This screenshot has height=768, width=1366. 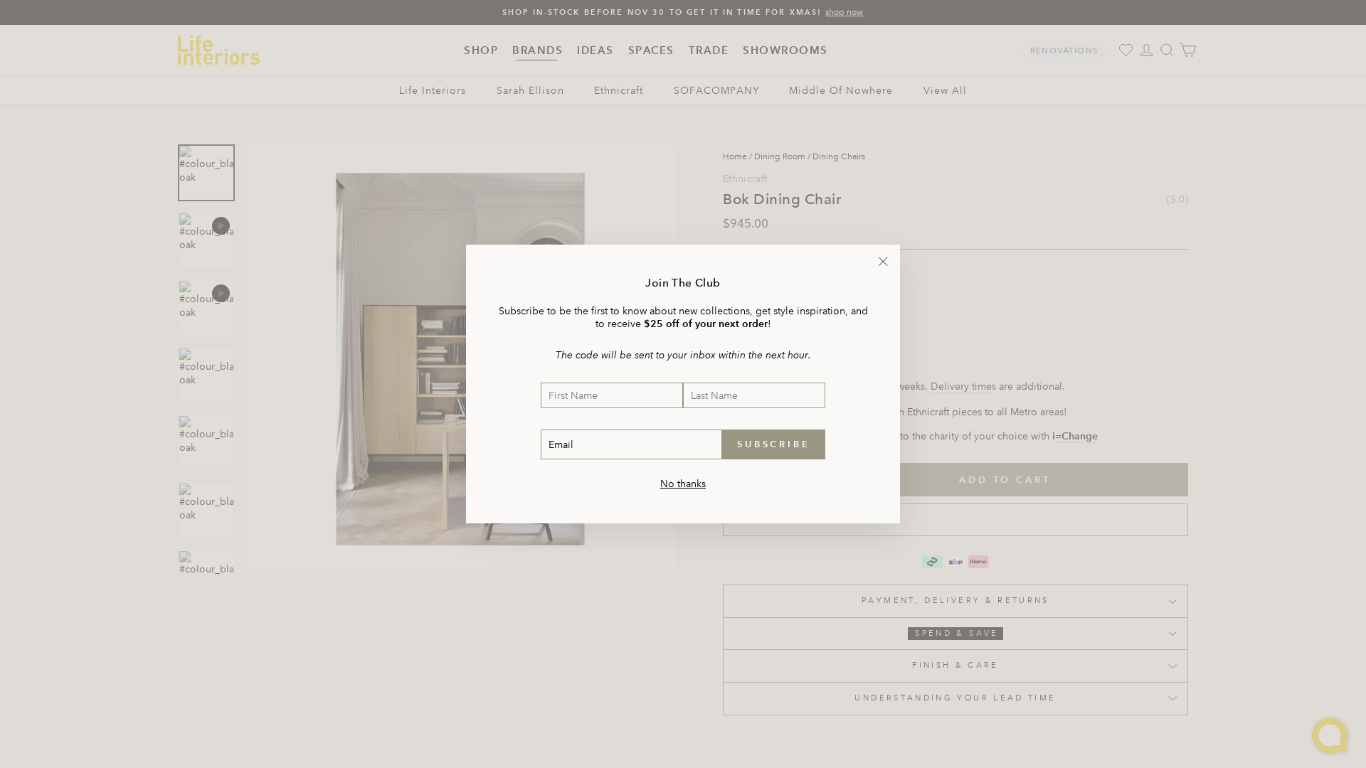 What do you see at coordinates (1188, 50) in the screenshot?
I see `CART` at bounding box center [1188, 50].